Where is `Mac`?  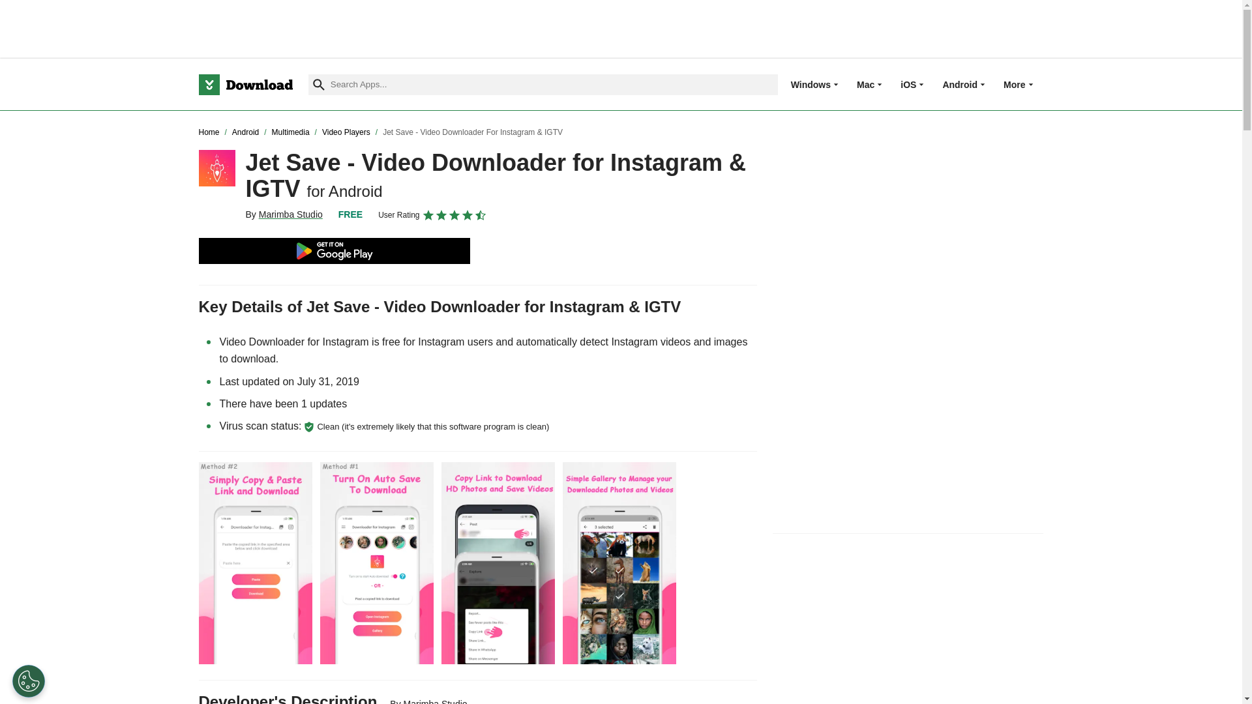
Mac is located at coordinates (865, 84).